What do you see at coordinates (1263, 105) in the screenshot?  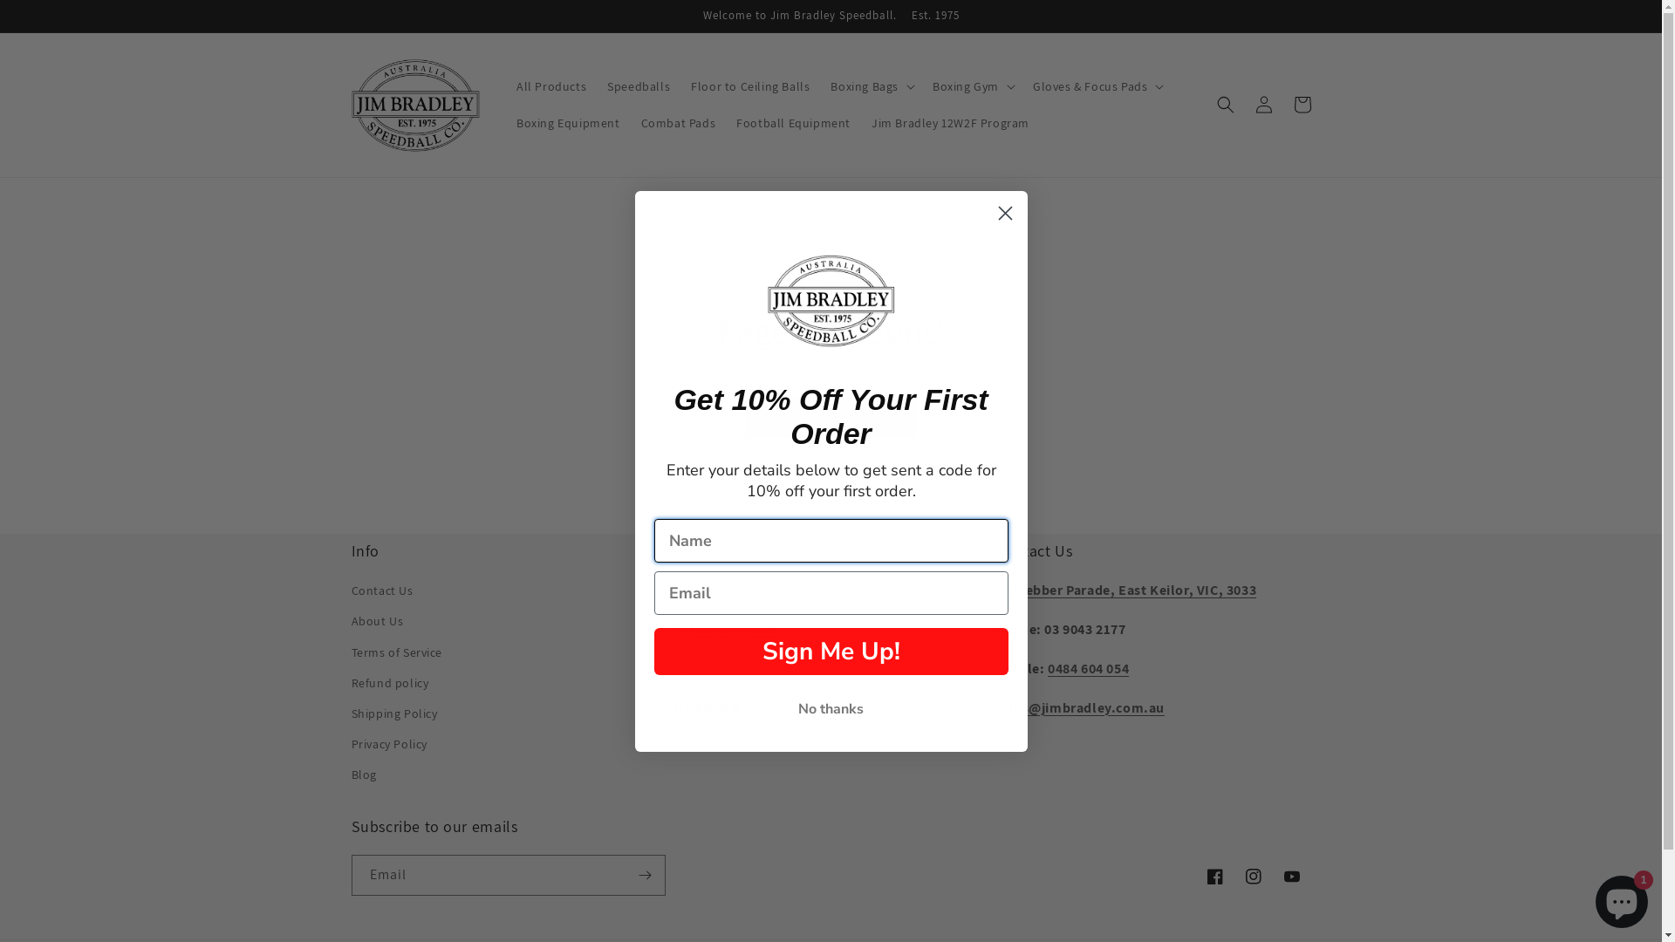 I see `Log in` at bounding box center [1263, 105].